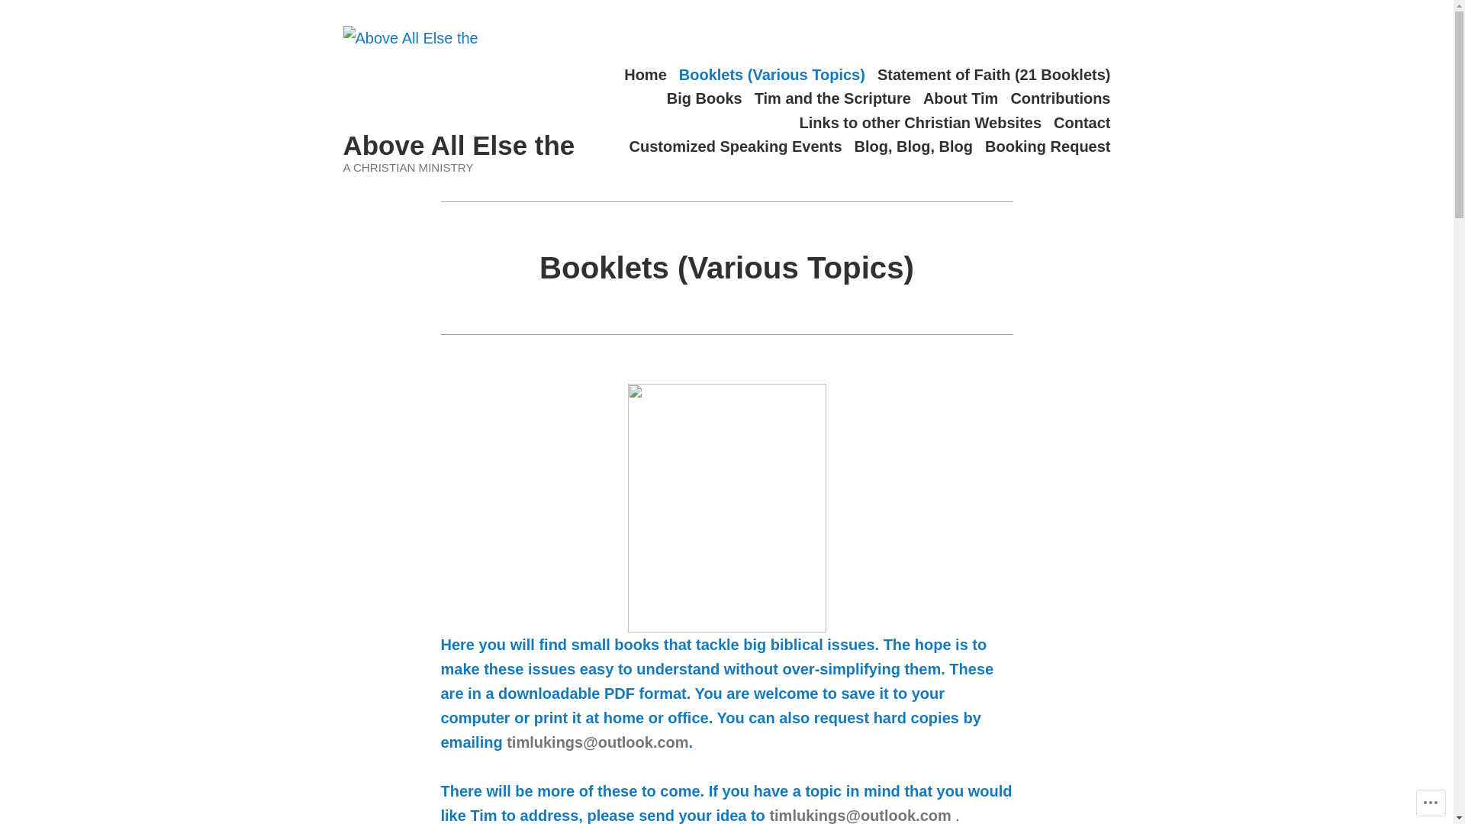 The image size is (1465, 824). I want to click on Contact, so click(1082, 122).